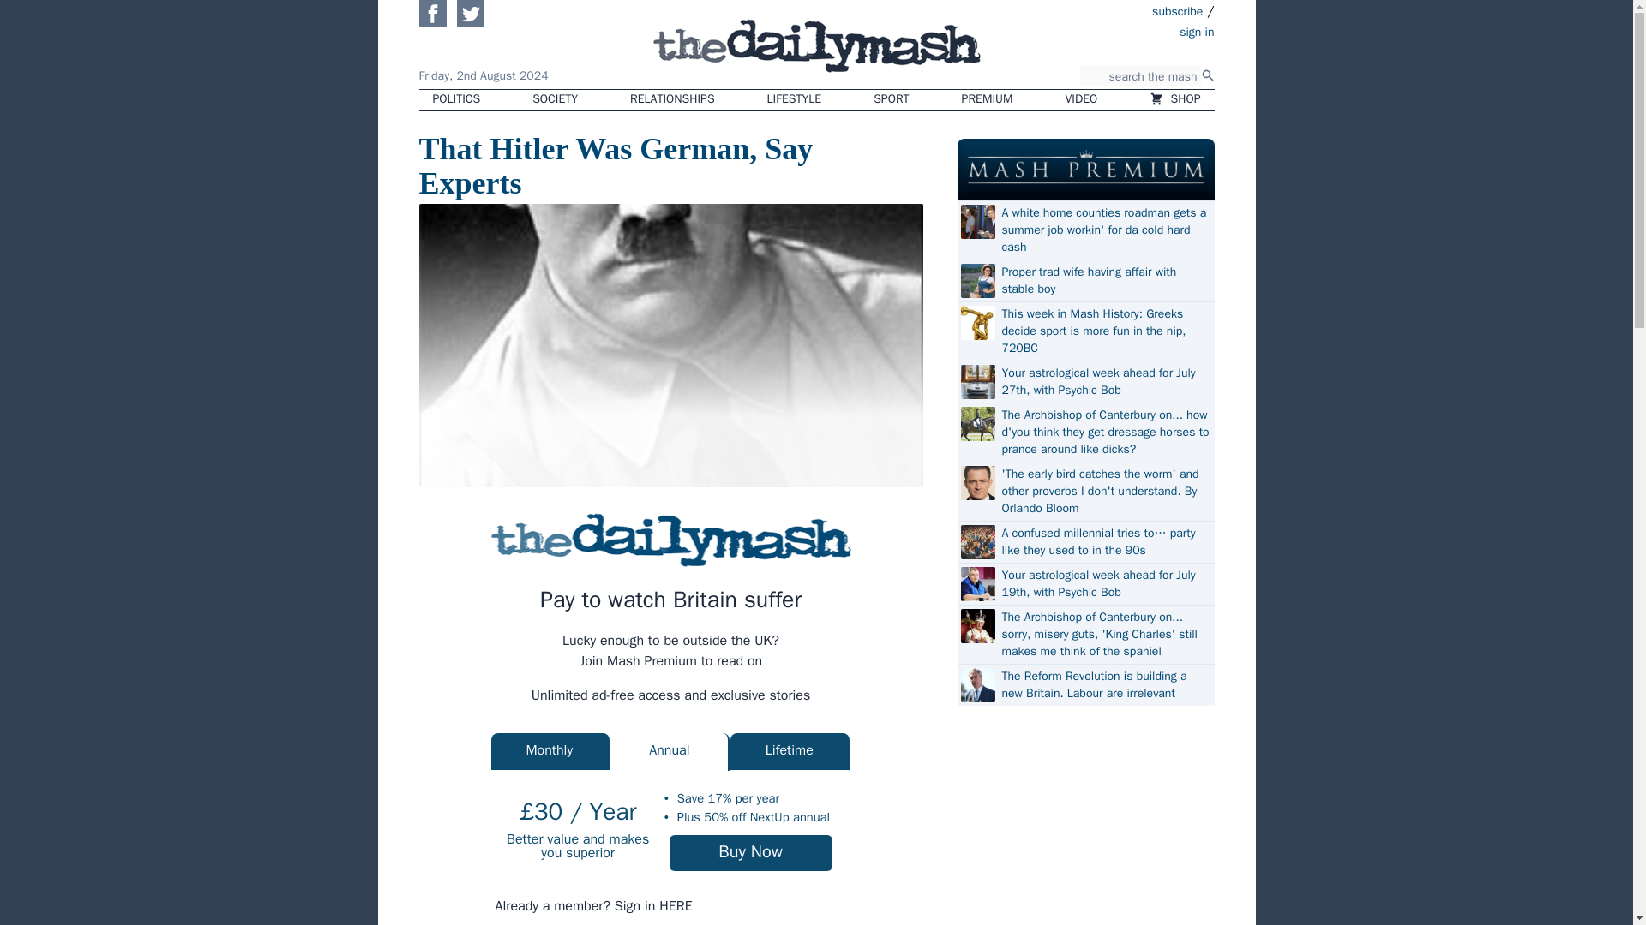  What do you see at coordinates (795, 99) in the screenshot?
I see `LIFESTYLE` at bounding box center [795, 99].